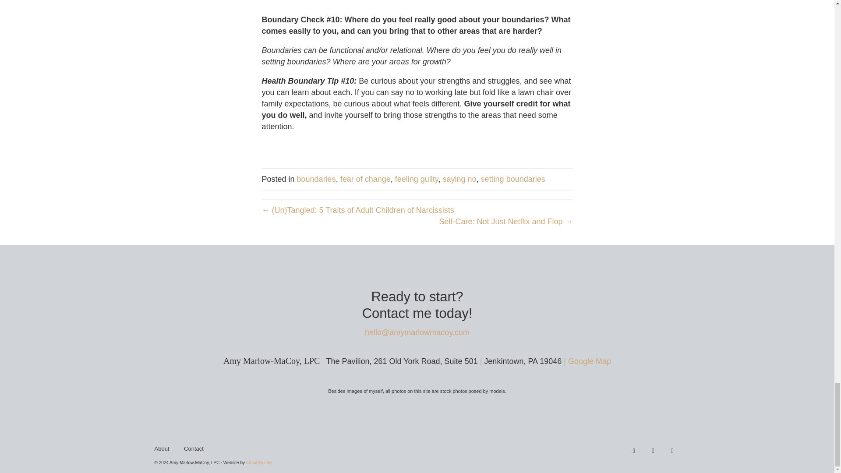 This screenshot has width=841, height=473. I want to click on Facebook, so click(633, 451).